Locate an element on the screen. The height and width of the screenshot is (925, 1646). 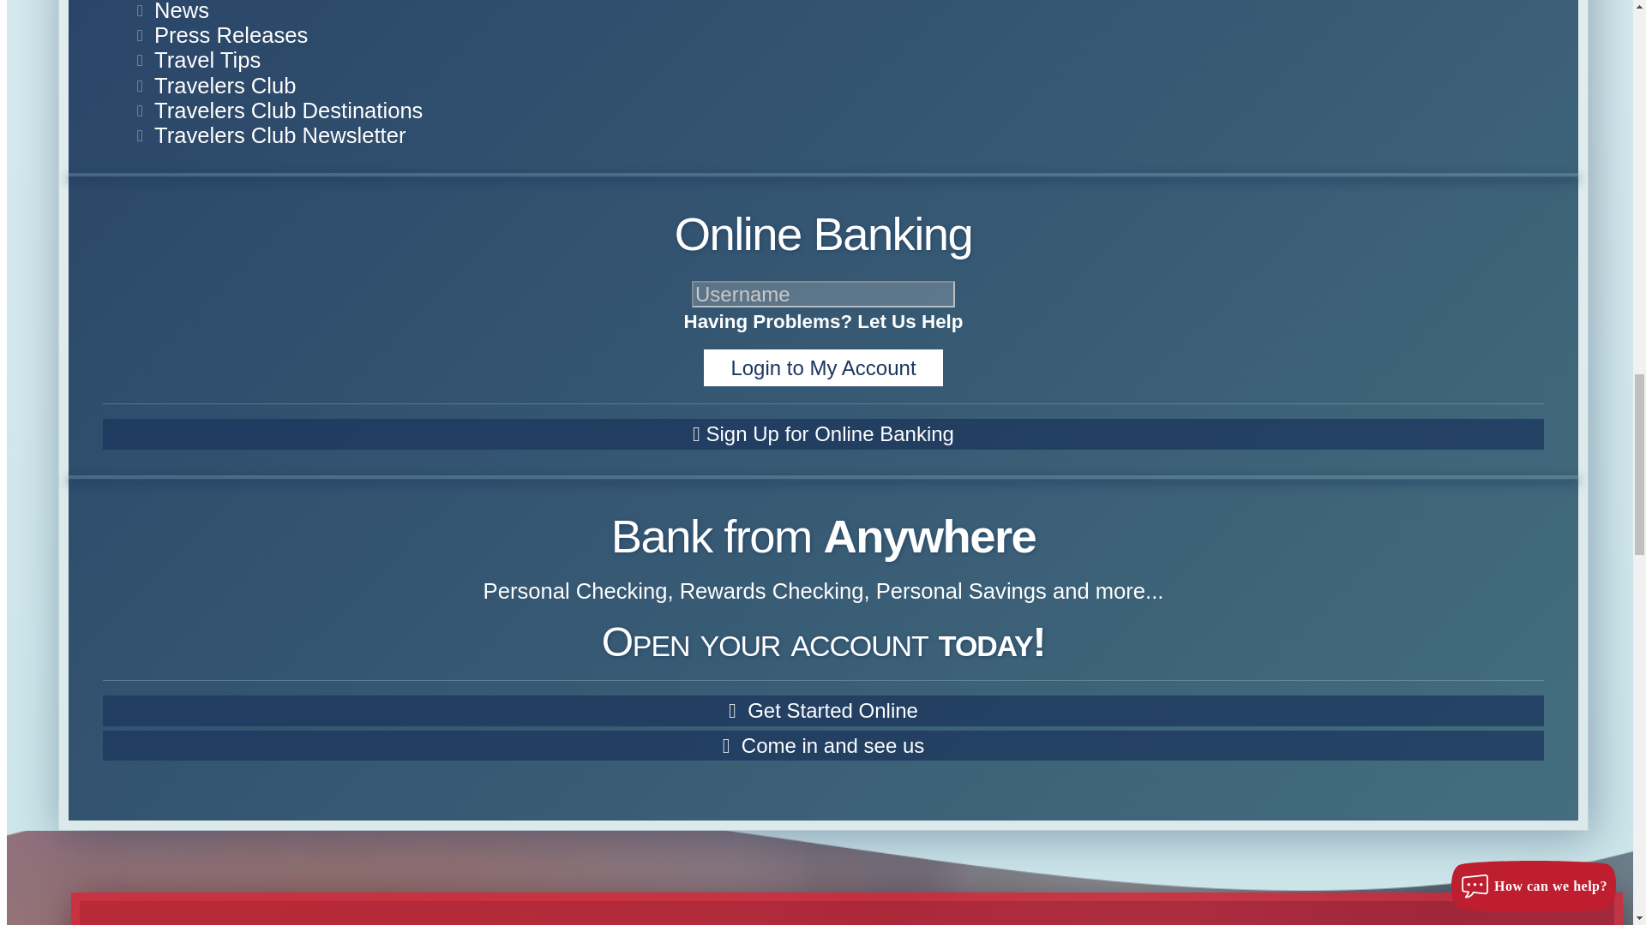
Travel Tips is located at coordinates (207, 60).